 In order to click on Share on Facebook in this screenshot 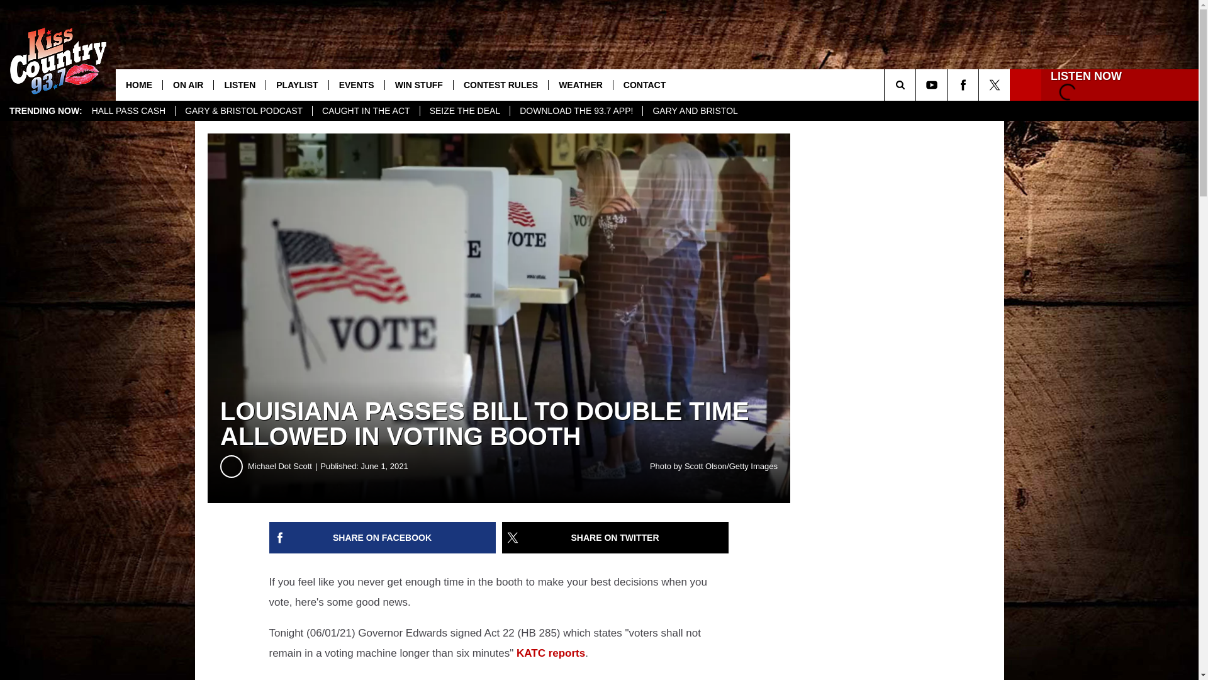, I will do `click(383, 538)`.